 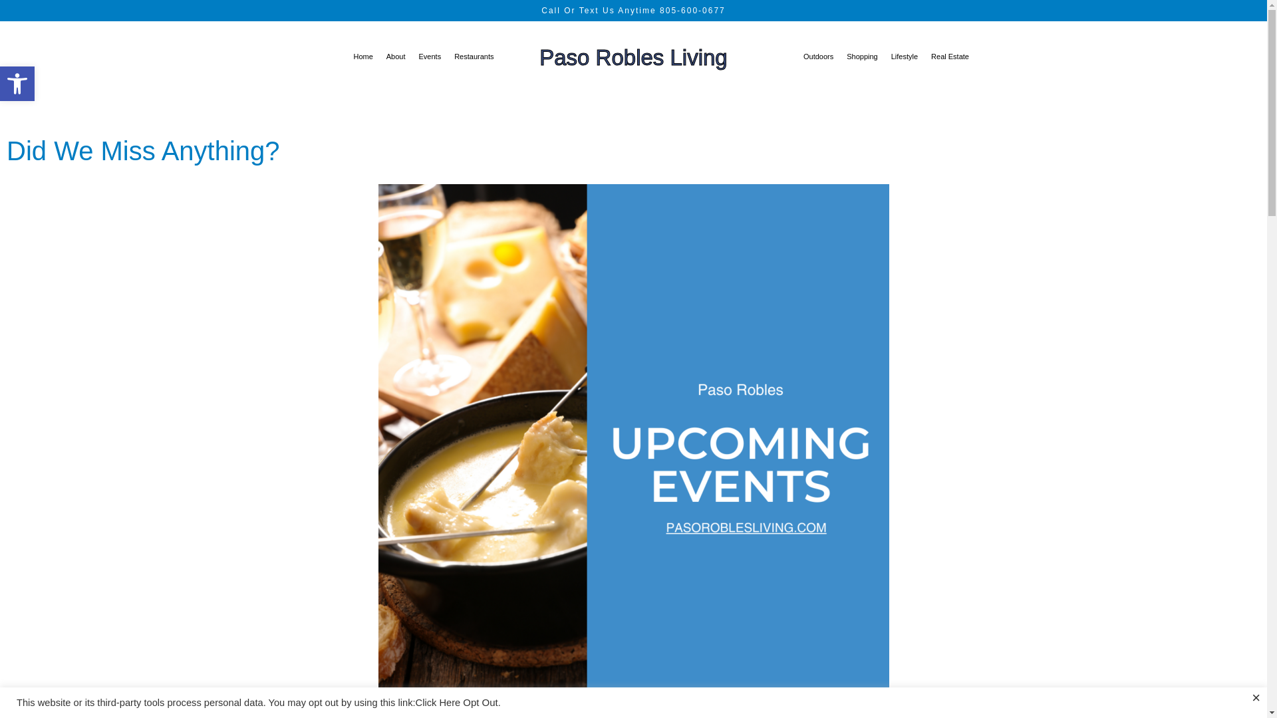 What do you see at coordinates (17, 84) in the screenshot?
I see `Restaurants` at bounding box center [17, 84].